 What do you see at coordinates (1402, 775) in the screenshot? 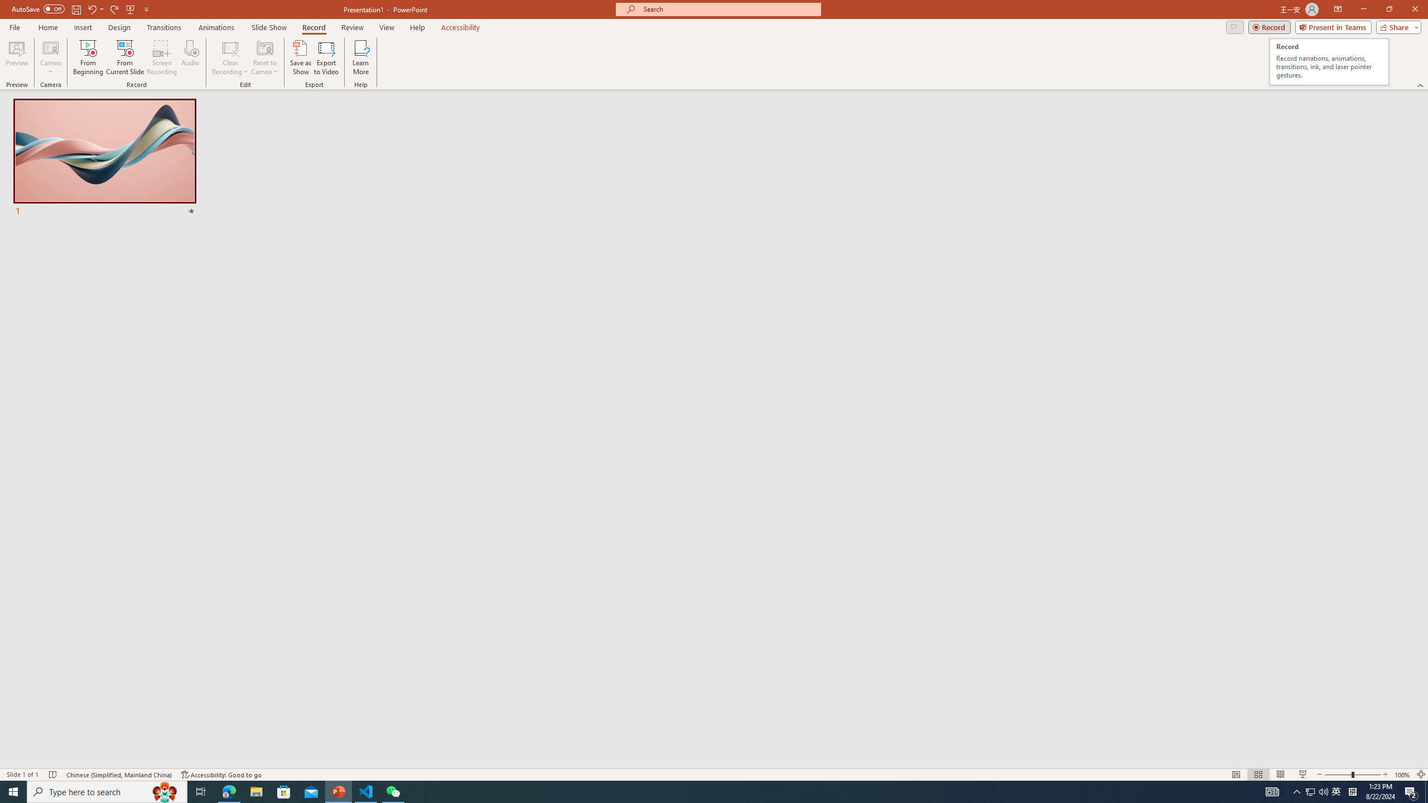
I see `Zoom 100%` at bounding box center [1402, 775].